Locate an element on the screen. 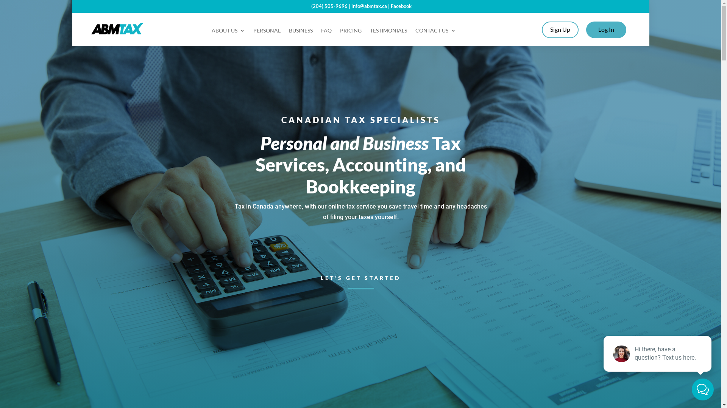 The height and width of the screenshot is (408, 727). ABOUT US is located at coordinates (228, 32).